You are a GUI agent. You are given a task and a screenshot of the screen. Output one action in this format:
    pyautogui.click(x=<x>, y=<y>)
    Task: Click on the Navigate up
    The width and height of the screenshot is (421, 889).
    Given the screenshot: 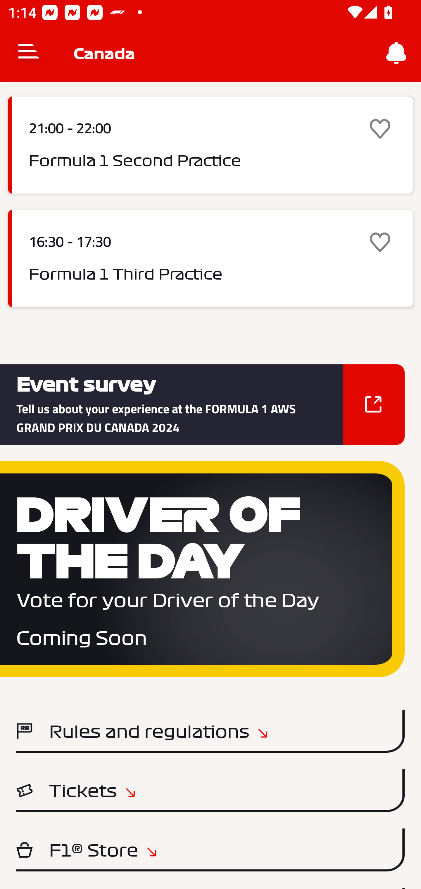 What is the action you would take?
    pyautogui.click(x=29, y=53)
    